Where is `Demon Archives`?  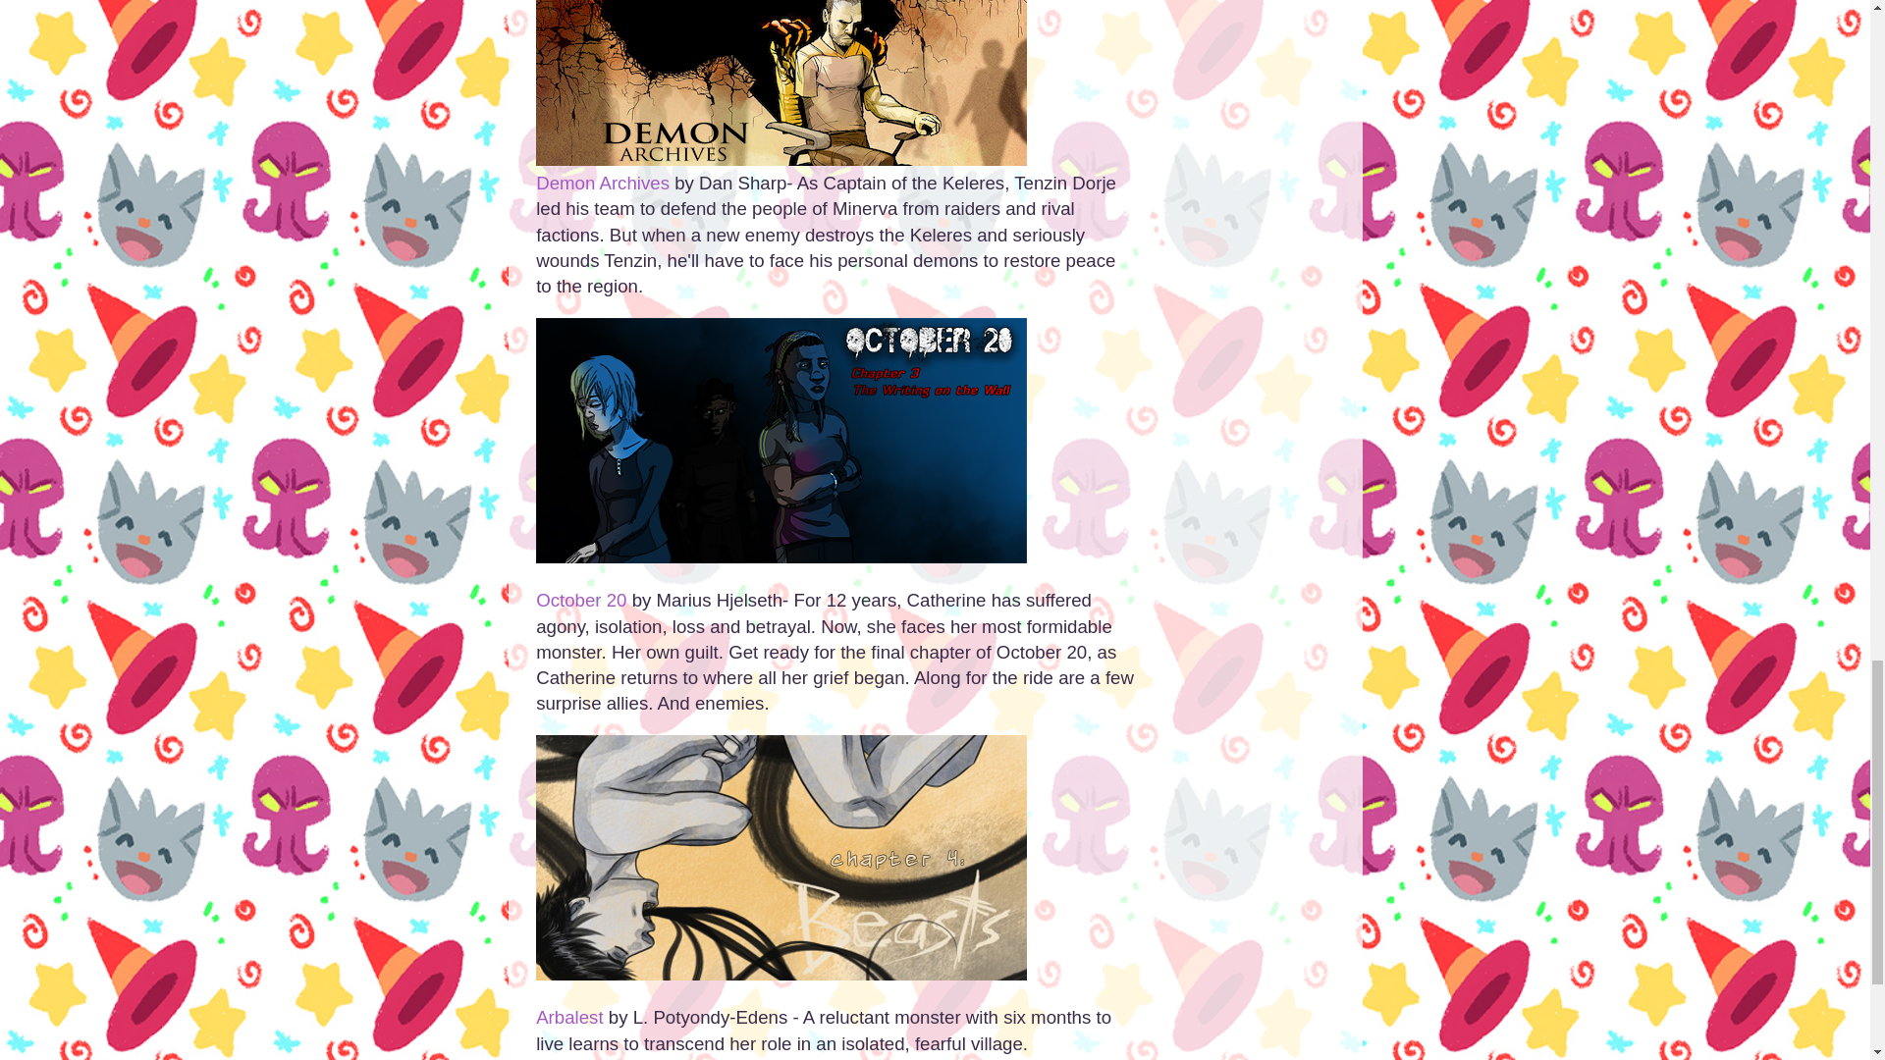
Demon Archives is located at coordinates (602, 183).